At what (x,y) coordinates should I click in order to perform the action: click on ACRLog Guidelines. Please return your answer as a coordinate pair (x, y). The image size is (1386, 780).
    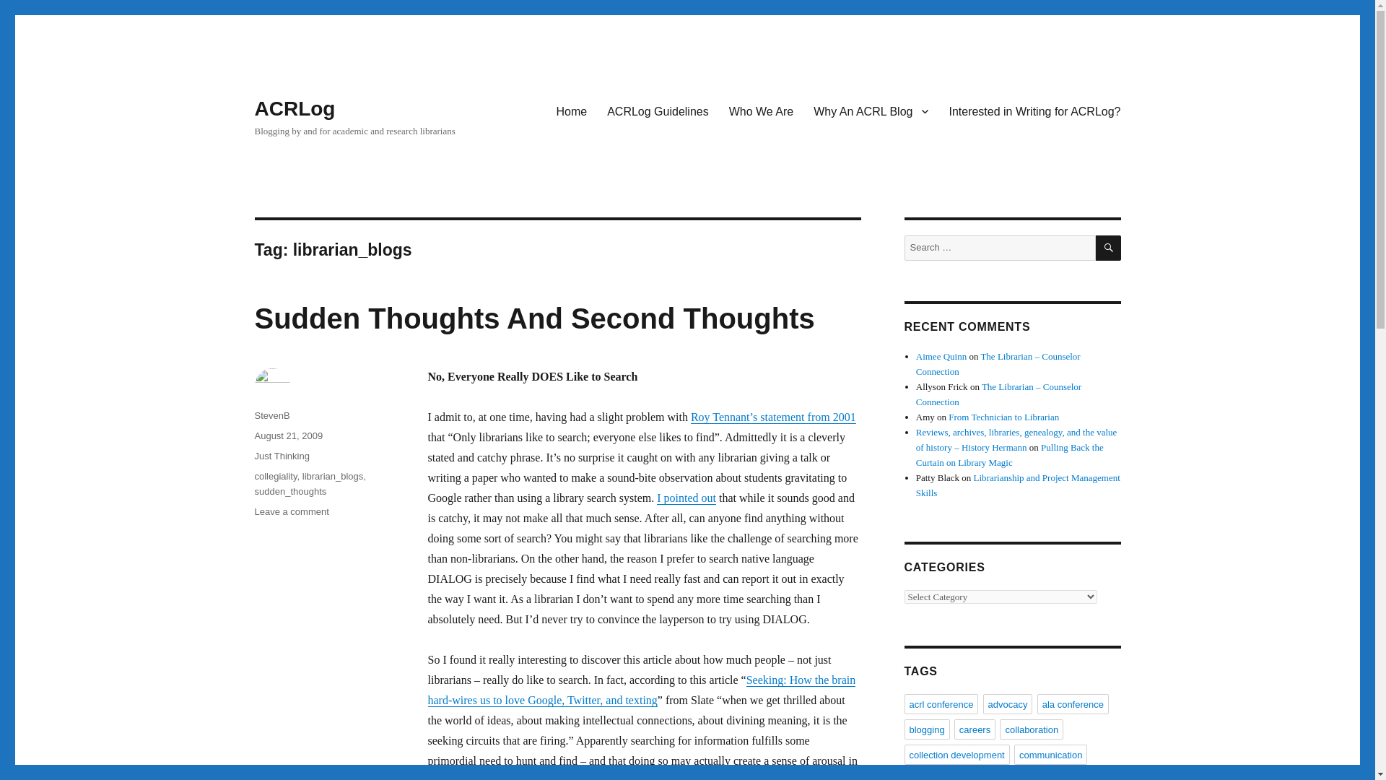
    Looking at the image, I should click on (658, 110).